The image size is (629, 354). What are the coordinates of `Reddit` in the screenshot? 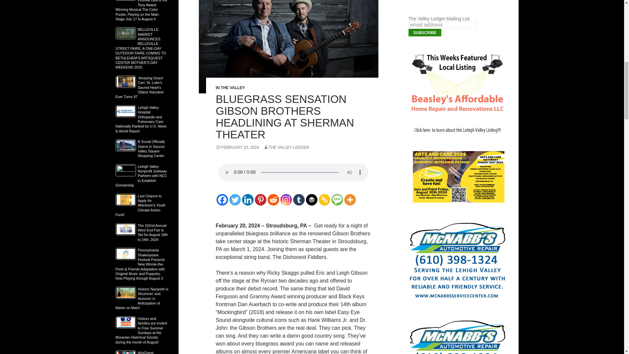 It's located at (273, 200).